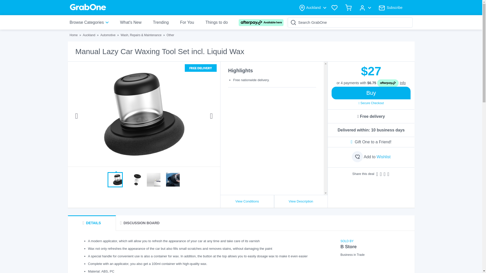  Describe the element at coordinates (108, 35) in the screenshot. I see `Automotive` at that location.